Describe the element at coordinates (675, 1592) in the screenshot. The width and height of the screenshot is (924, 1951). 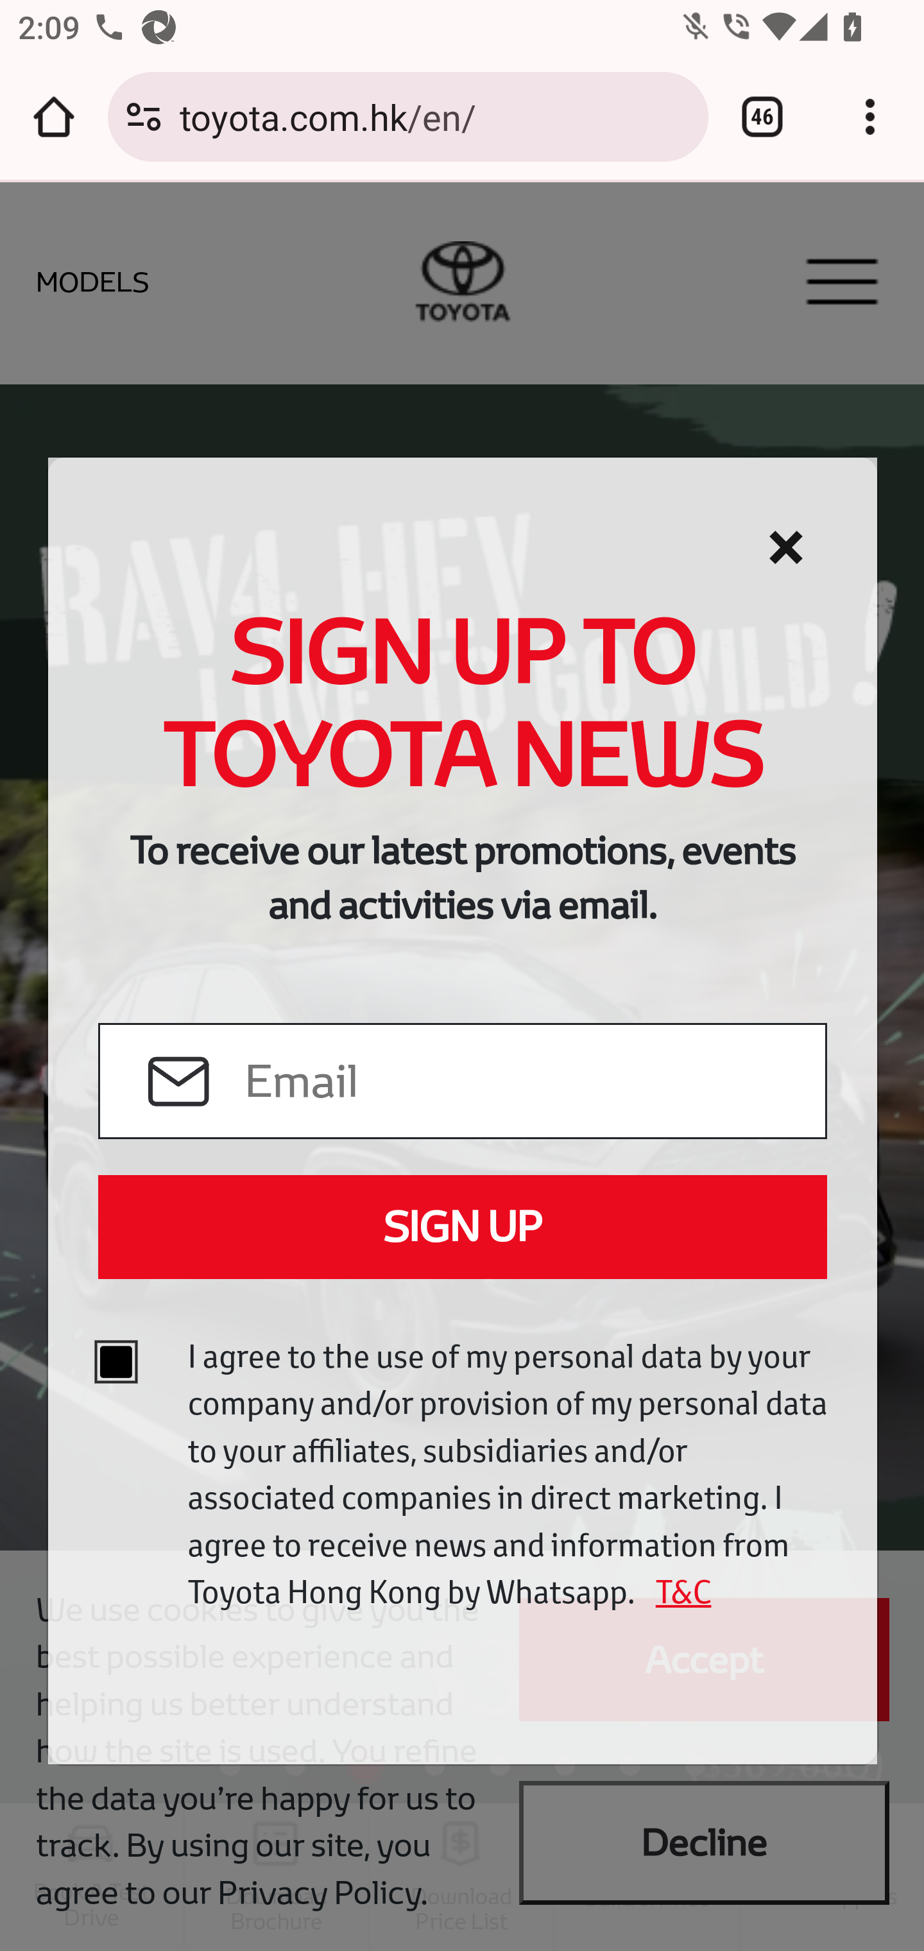
I see `T&C` at that location.